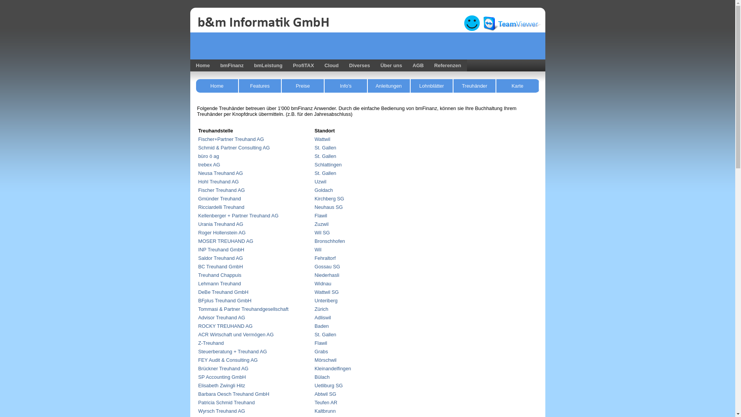 The width and height of the screenshot is (741, 417). Describe the element at coordinates (328, 164) in the screenshot. I see `Schlattingen` at that location.